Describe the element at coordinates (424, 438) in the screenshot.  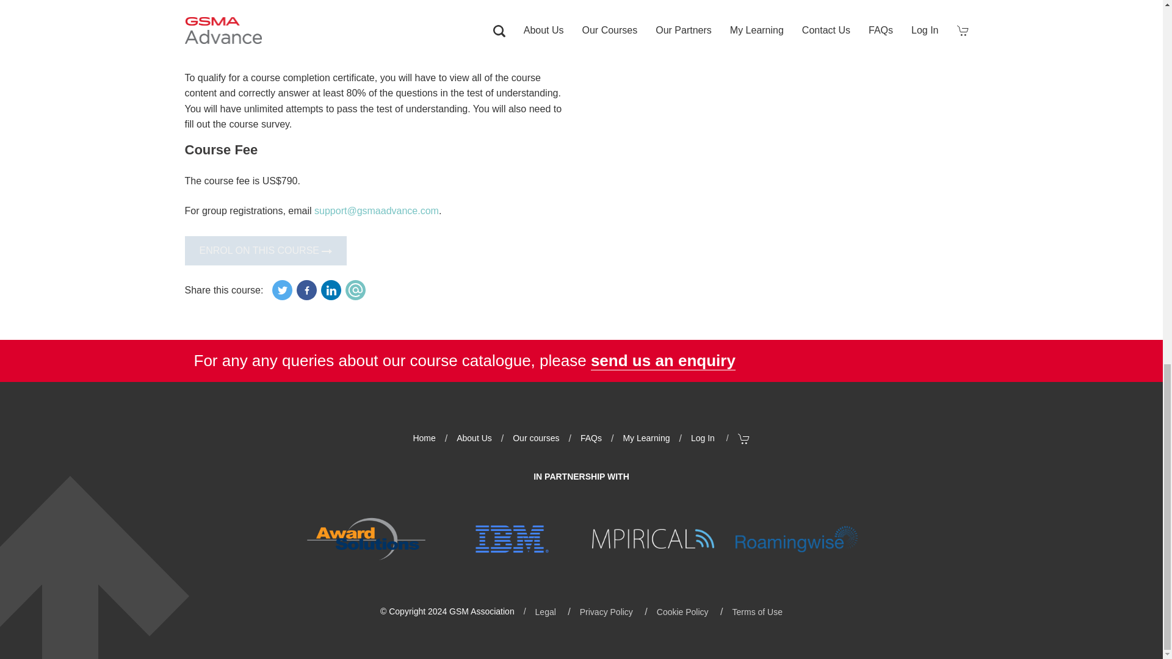
I see `Home` at that location.